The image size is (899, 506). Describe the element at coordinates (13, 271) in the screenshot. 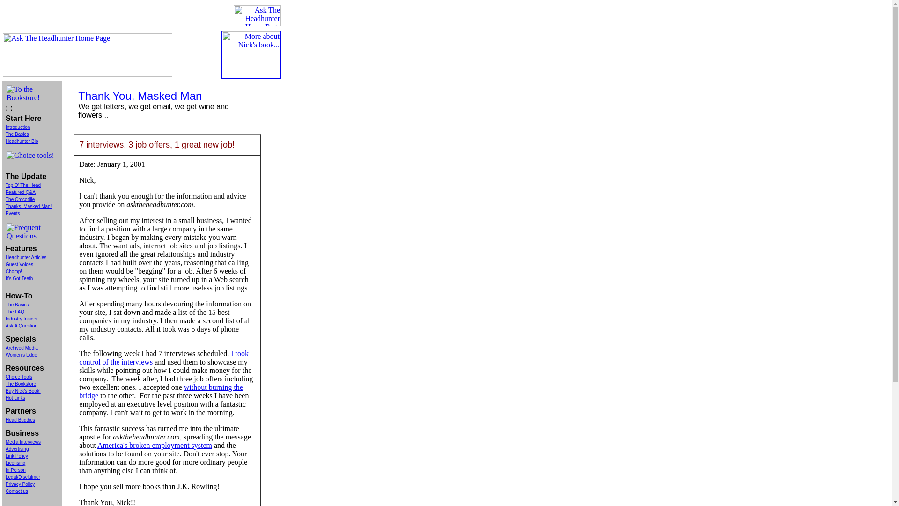

I see `Chomp!` at that location.